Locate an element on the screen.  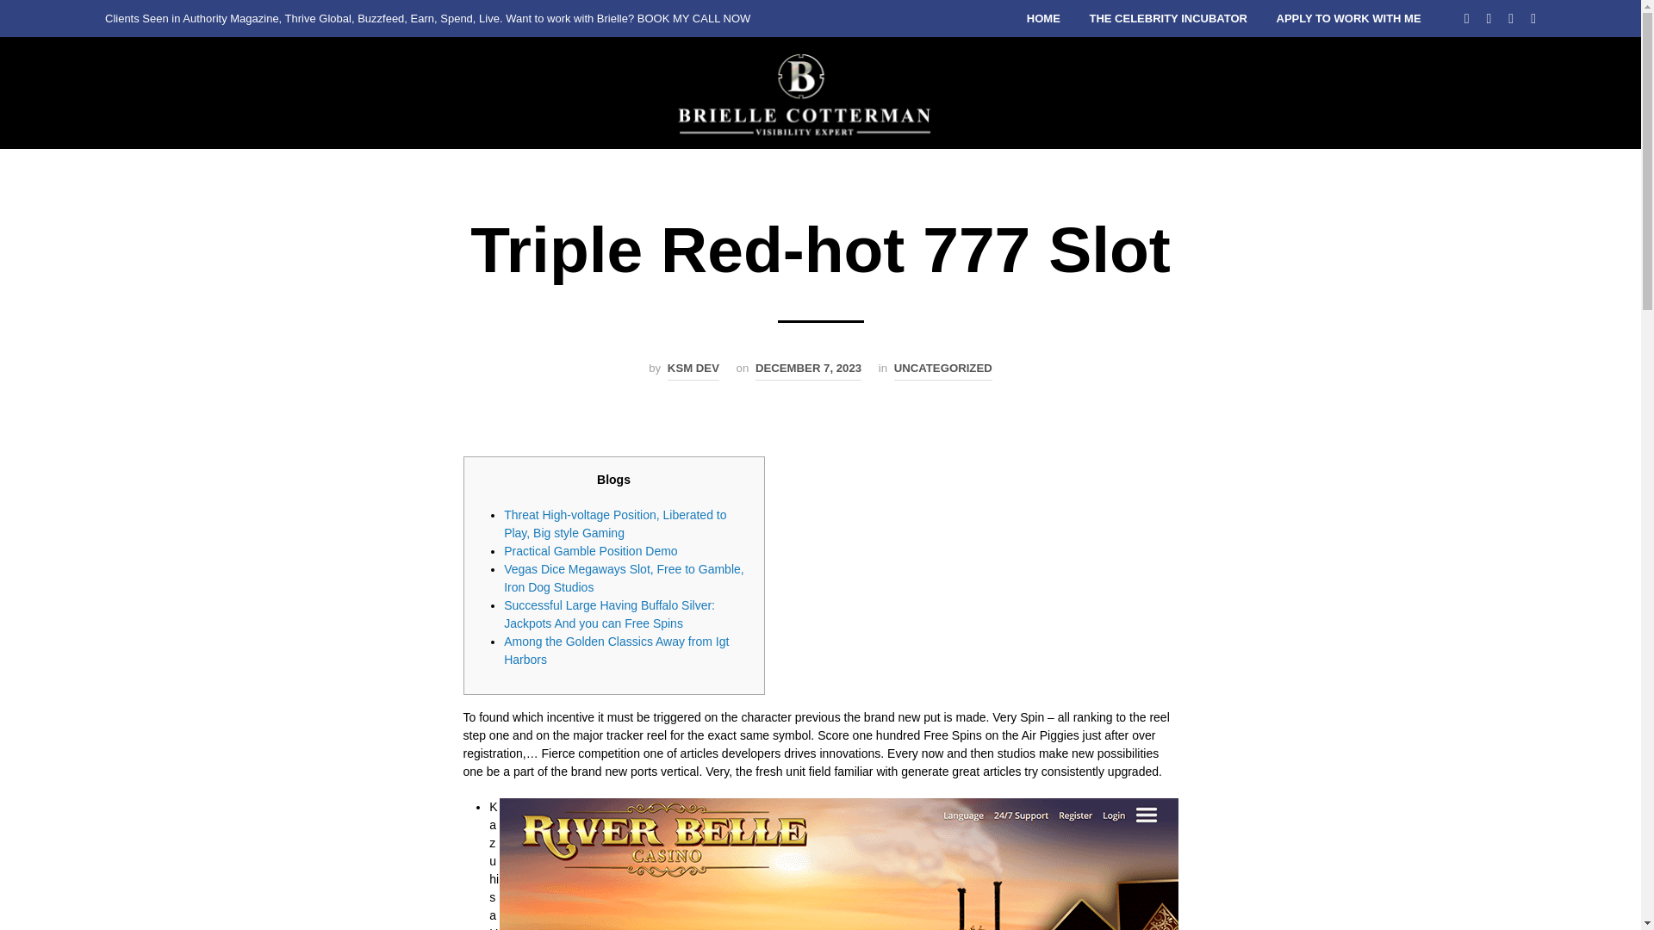
APPLY TO WORK WITH ME is located at coordinates (1348, 19).